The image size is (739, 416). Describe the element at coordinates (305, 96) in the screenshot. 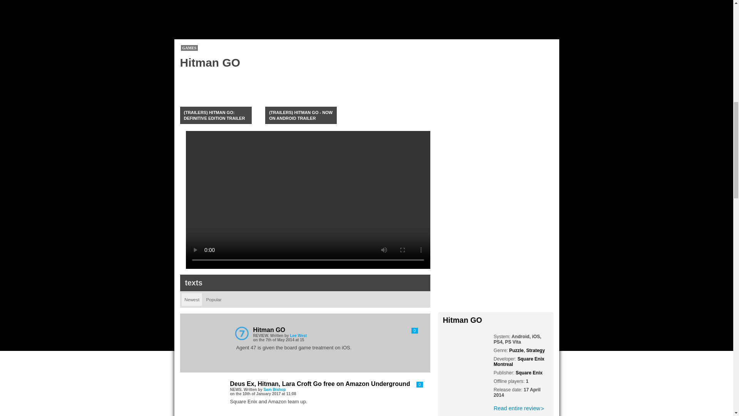

I see `Hitman GO - Now on Android Trailer` at that location.